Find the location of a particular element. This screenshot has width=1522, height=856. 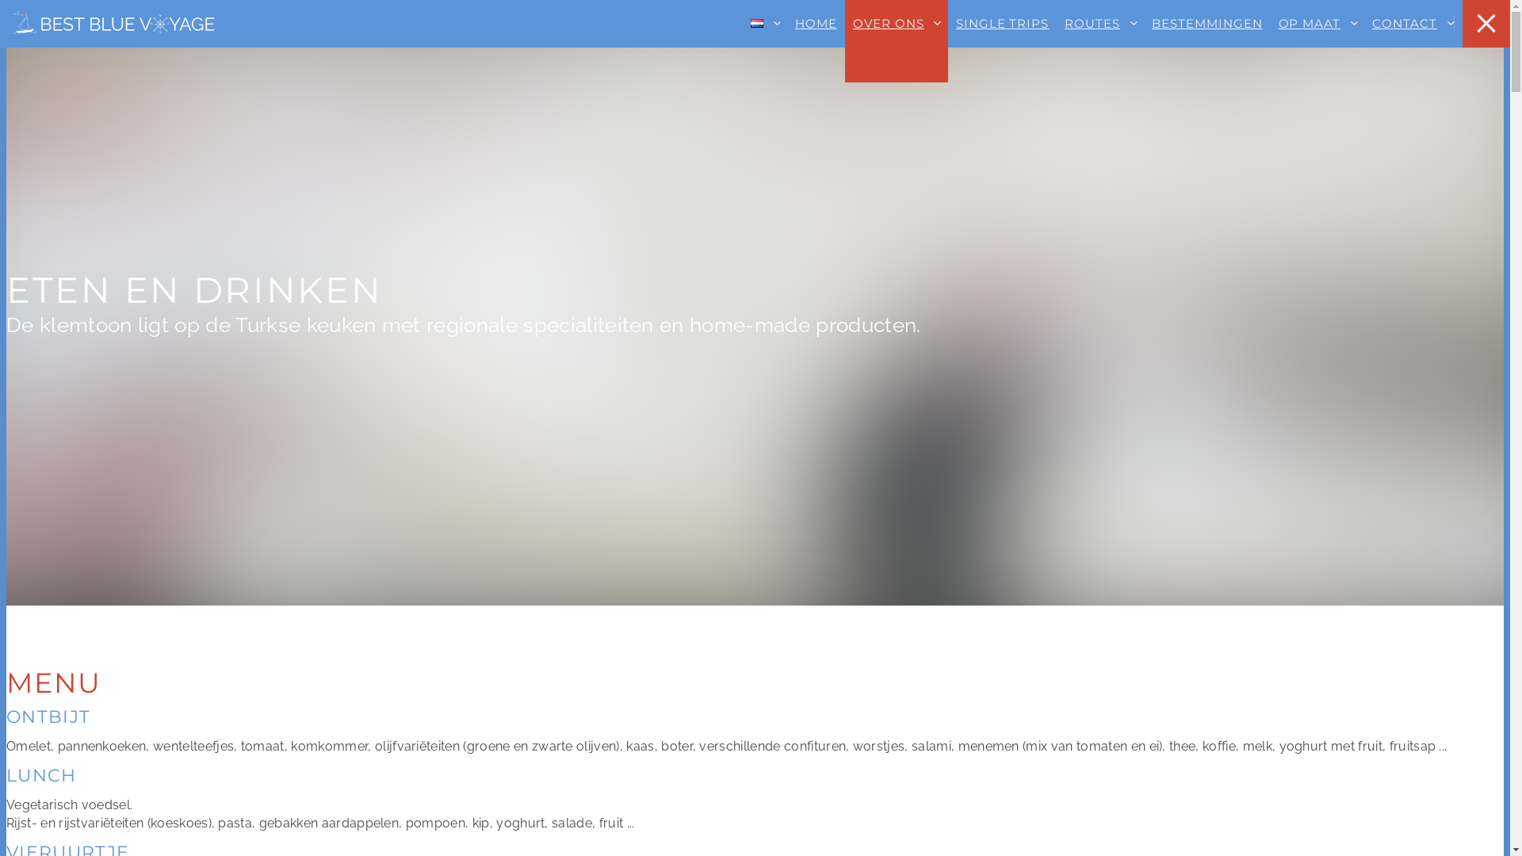

Skip to the content is located at coordinates (755, 14).